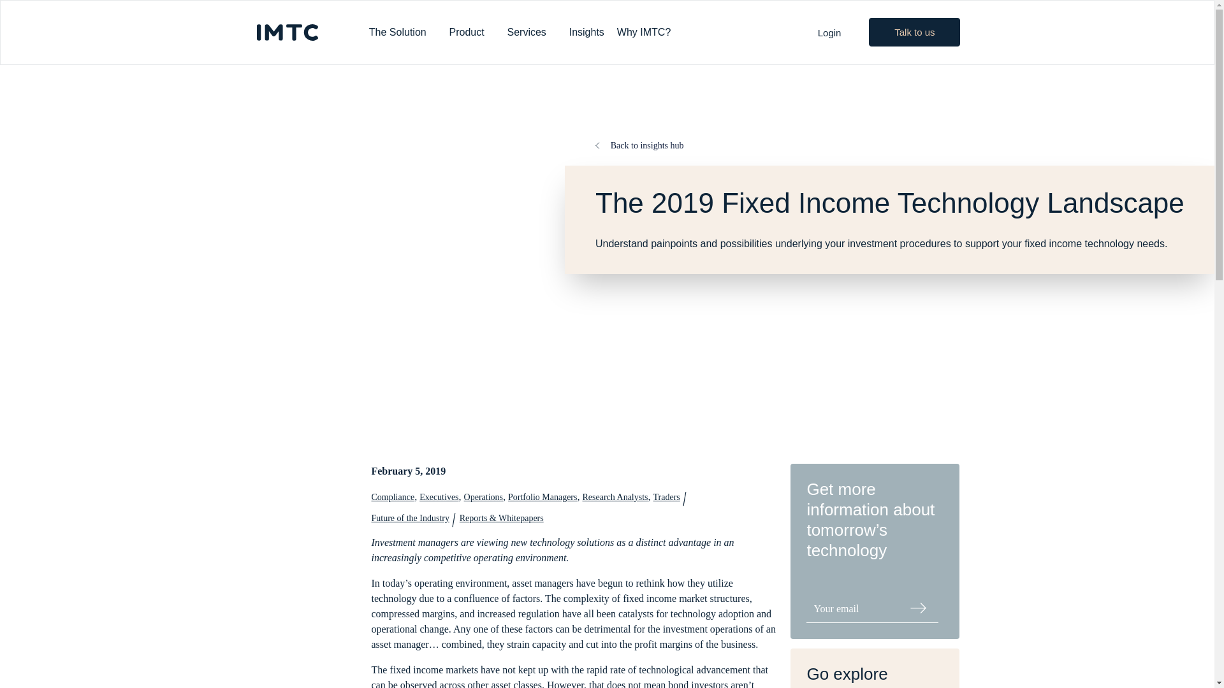  Describe the element at coordinates (639, 145) in the screenshot. I see `Back to insights hub` at that location.